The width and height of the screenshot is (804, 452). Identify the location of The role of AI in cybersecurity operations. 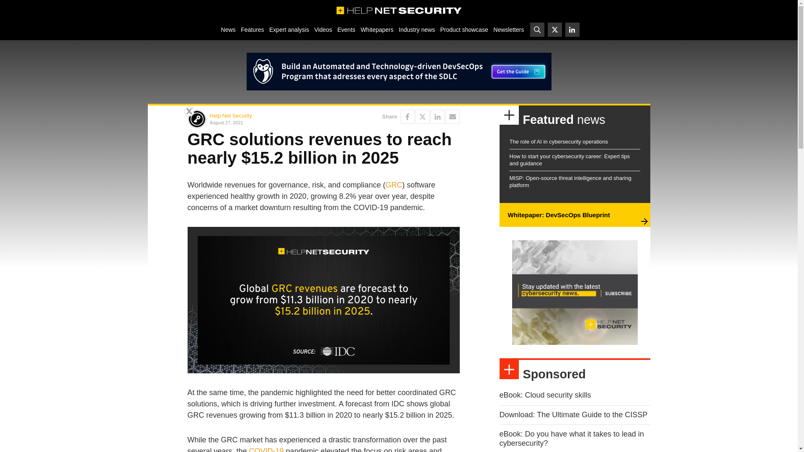
(558, 141).